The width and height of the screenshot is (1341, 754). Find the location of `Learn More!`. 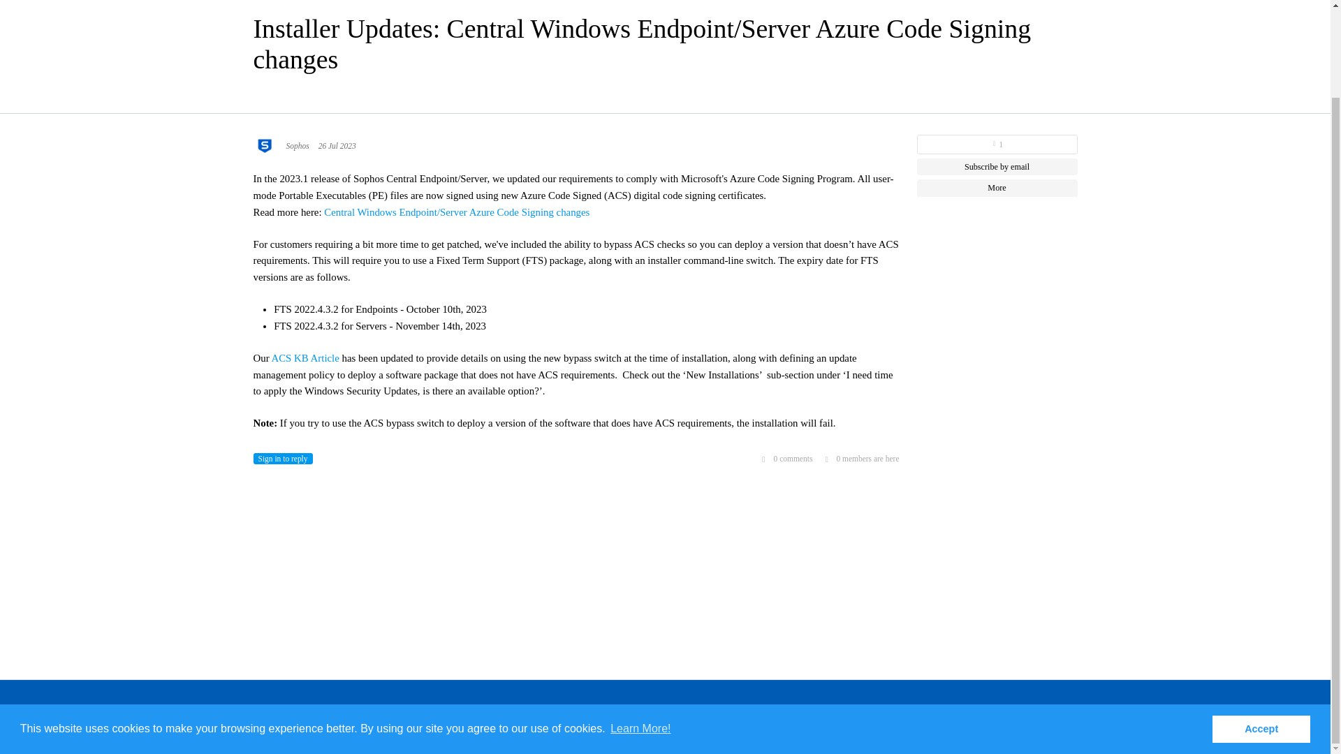

Learn More! is located at coordinates (640, 627).